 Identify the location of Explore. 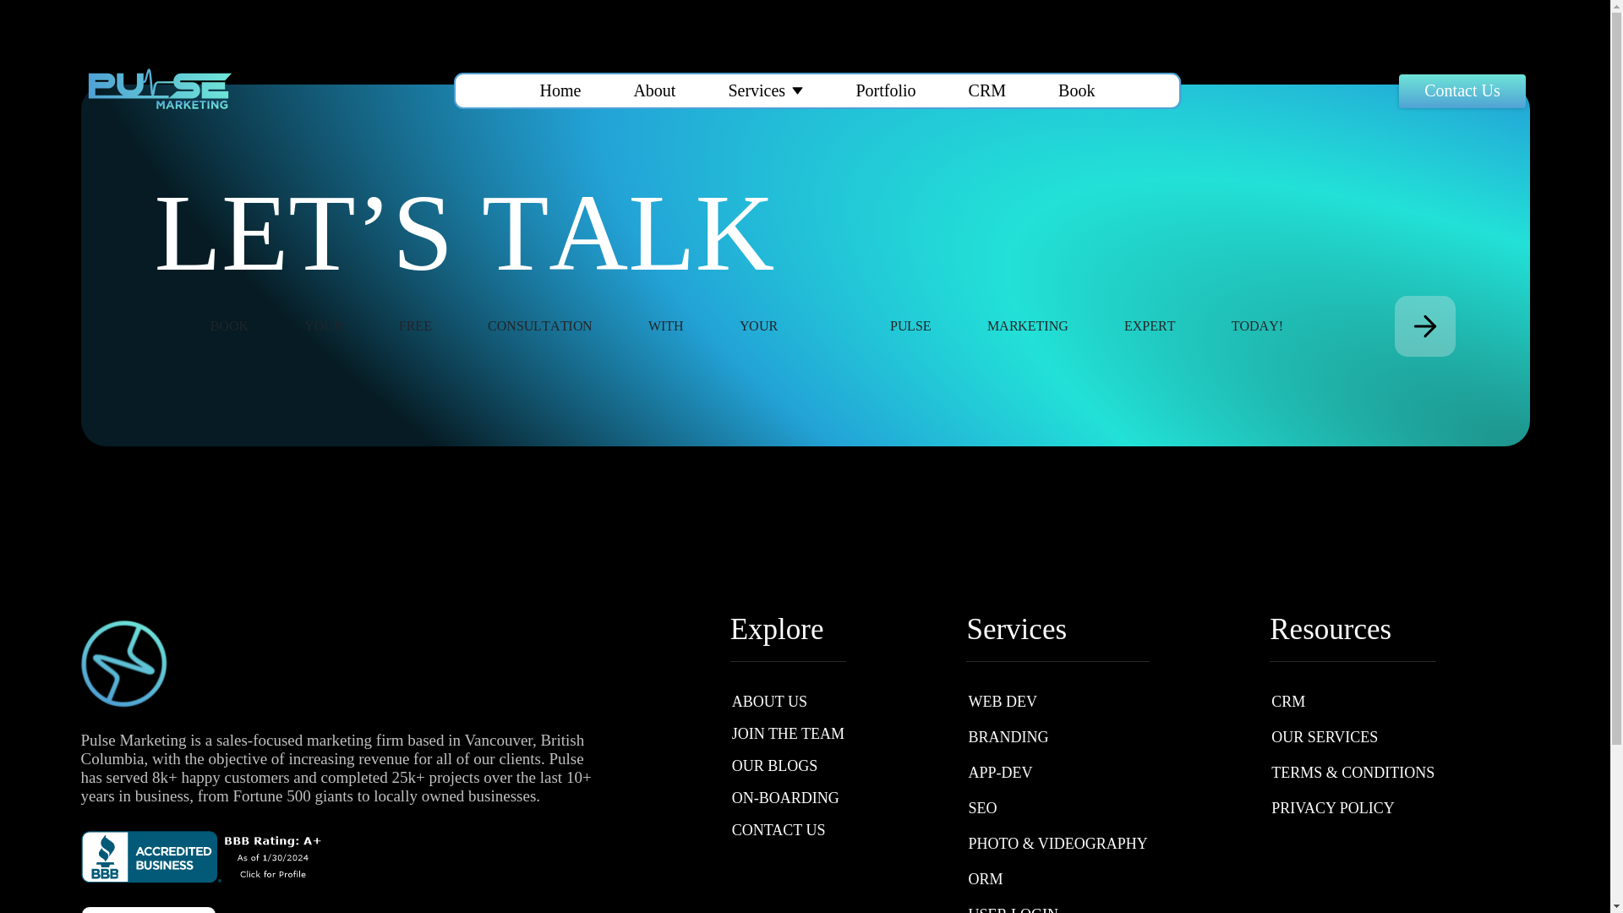
(788, 629).